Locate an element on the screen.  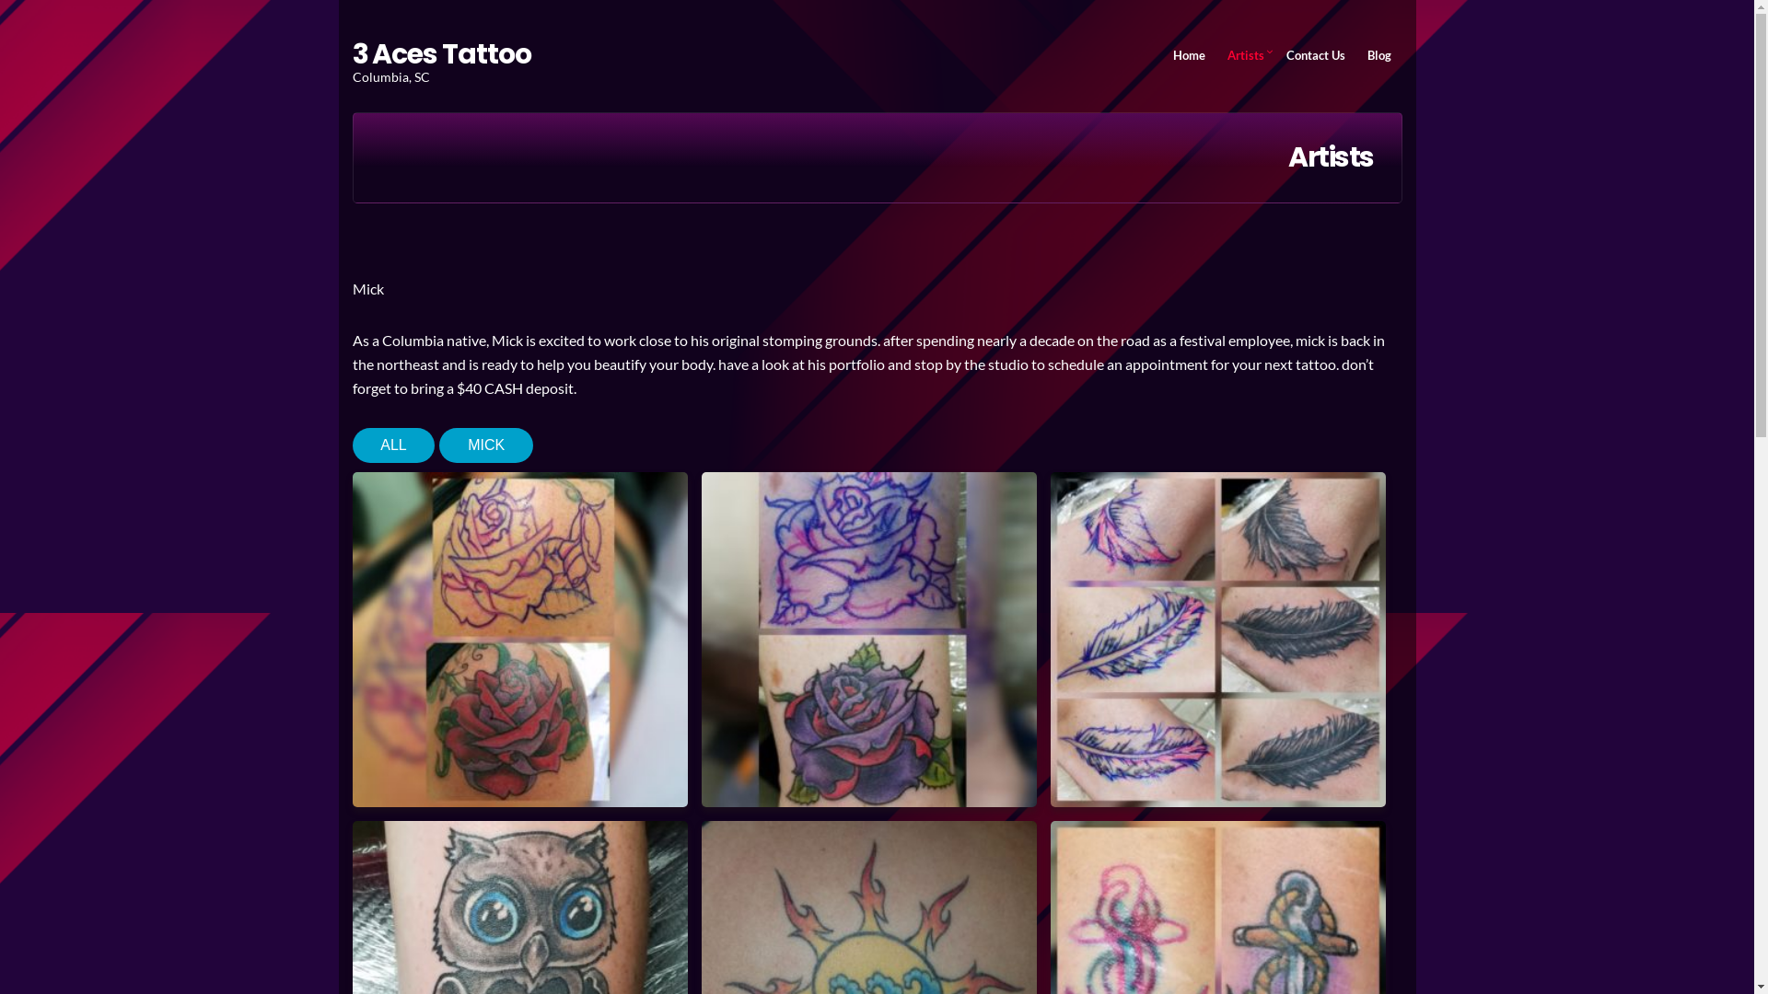
3 Aces Tattoo is located at coordinates (441, 54).